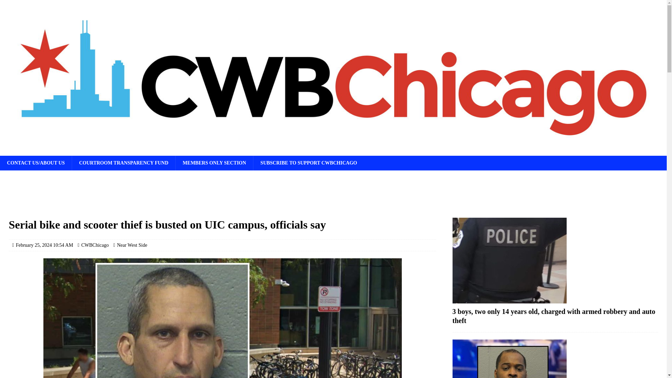 Image resolution: width=672 pixels, height=378 pixels. Describe the element at coordinates (44, 245) in the screenshot. I see `February 25, 2024 10:54 AM` at that location.